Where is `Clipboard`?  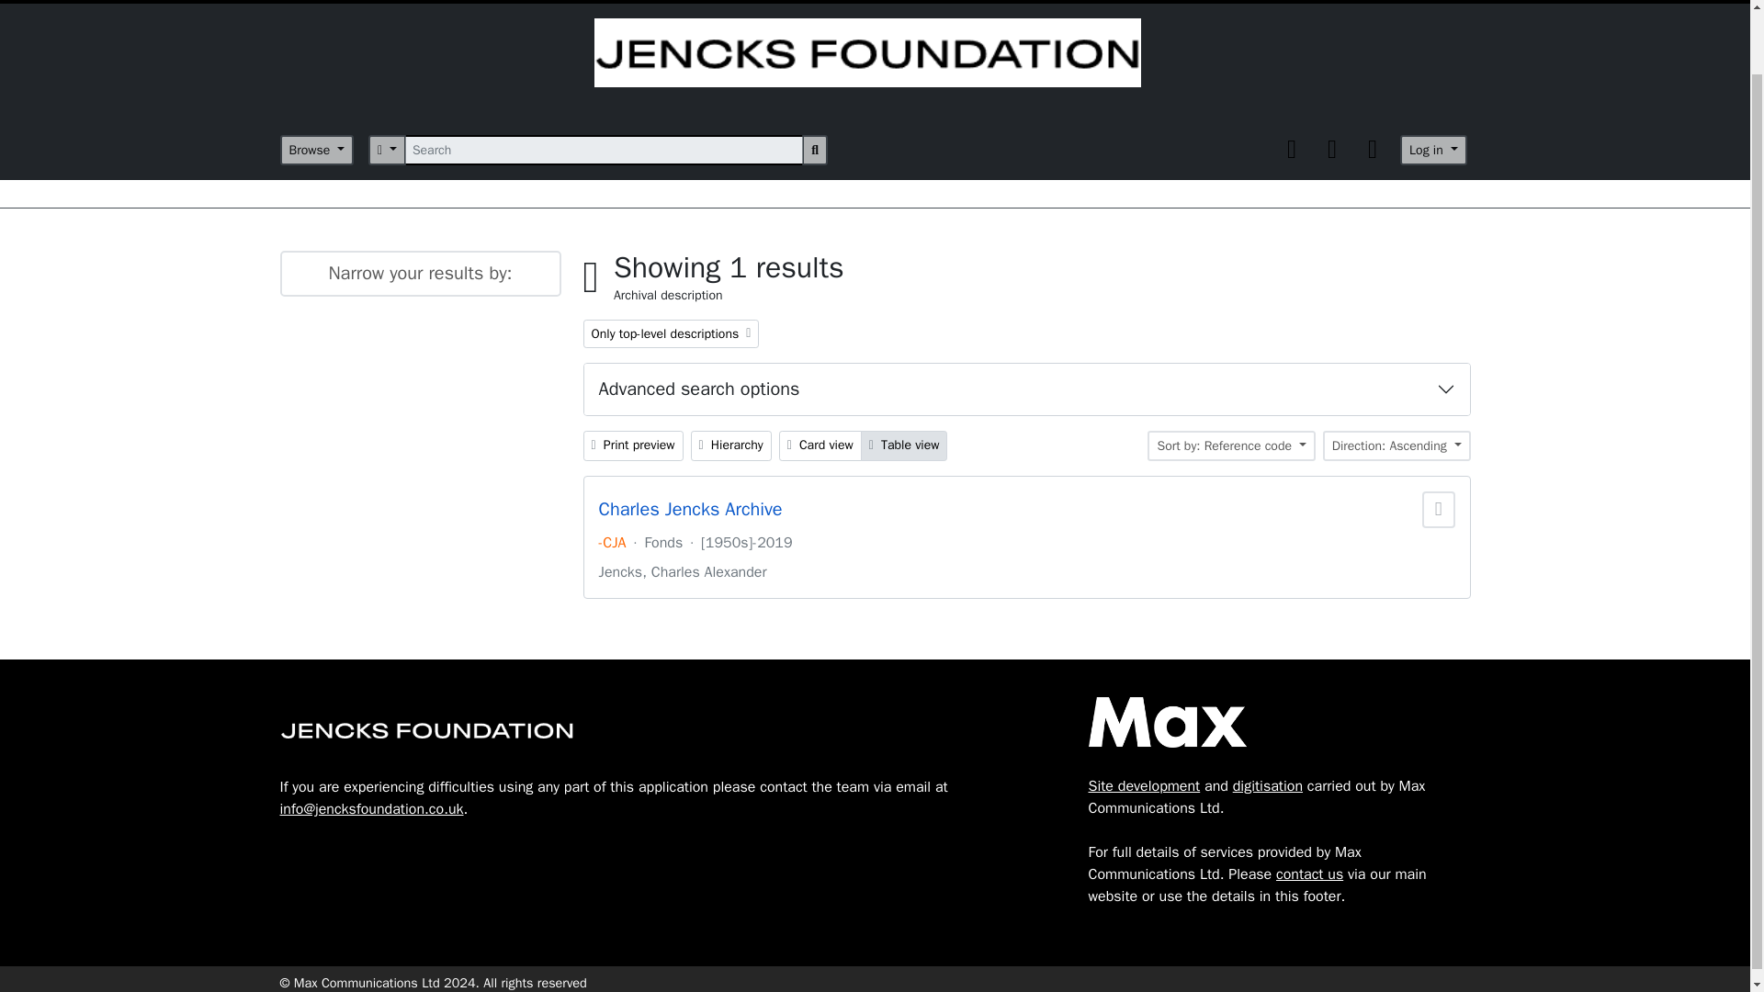
Clipboard is located at coordinates (1292, 149).